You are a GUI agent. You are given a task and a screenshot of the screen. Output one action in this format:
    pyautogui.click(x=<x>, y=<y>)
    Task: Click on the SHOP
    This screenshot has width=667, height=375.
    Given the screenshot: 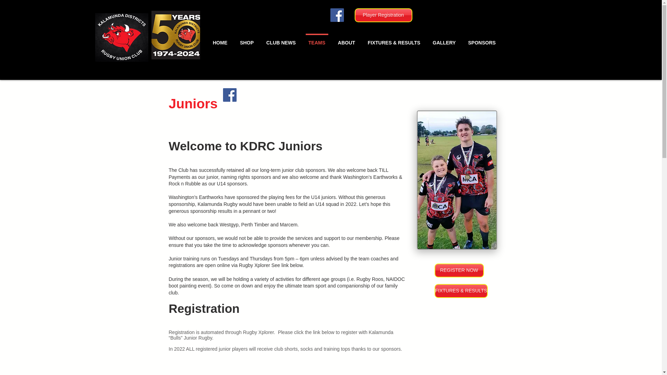 What is the action you would take?
    pyautogui.click(x=247, y=40)
    